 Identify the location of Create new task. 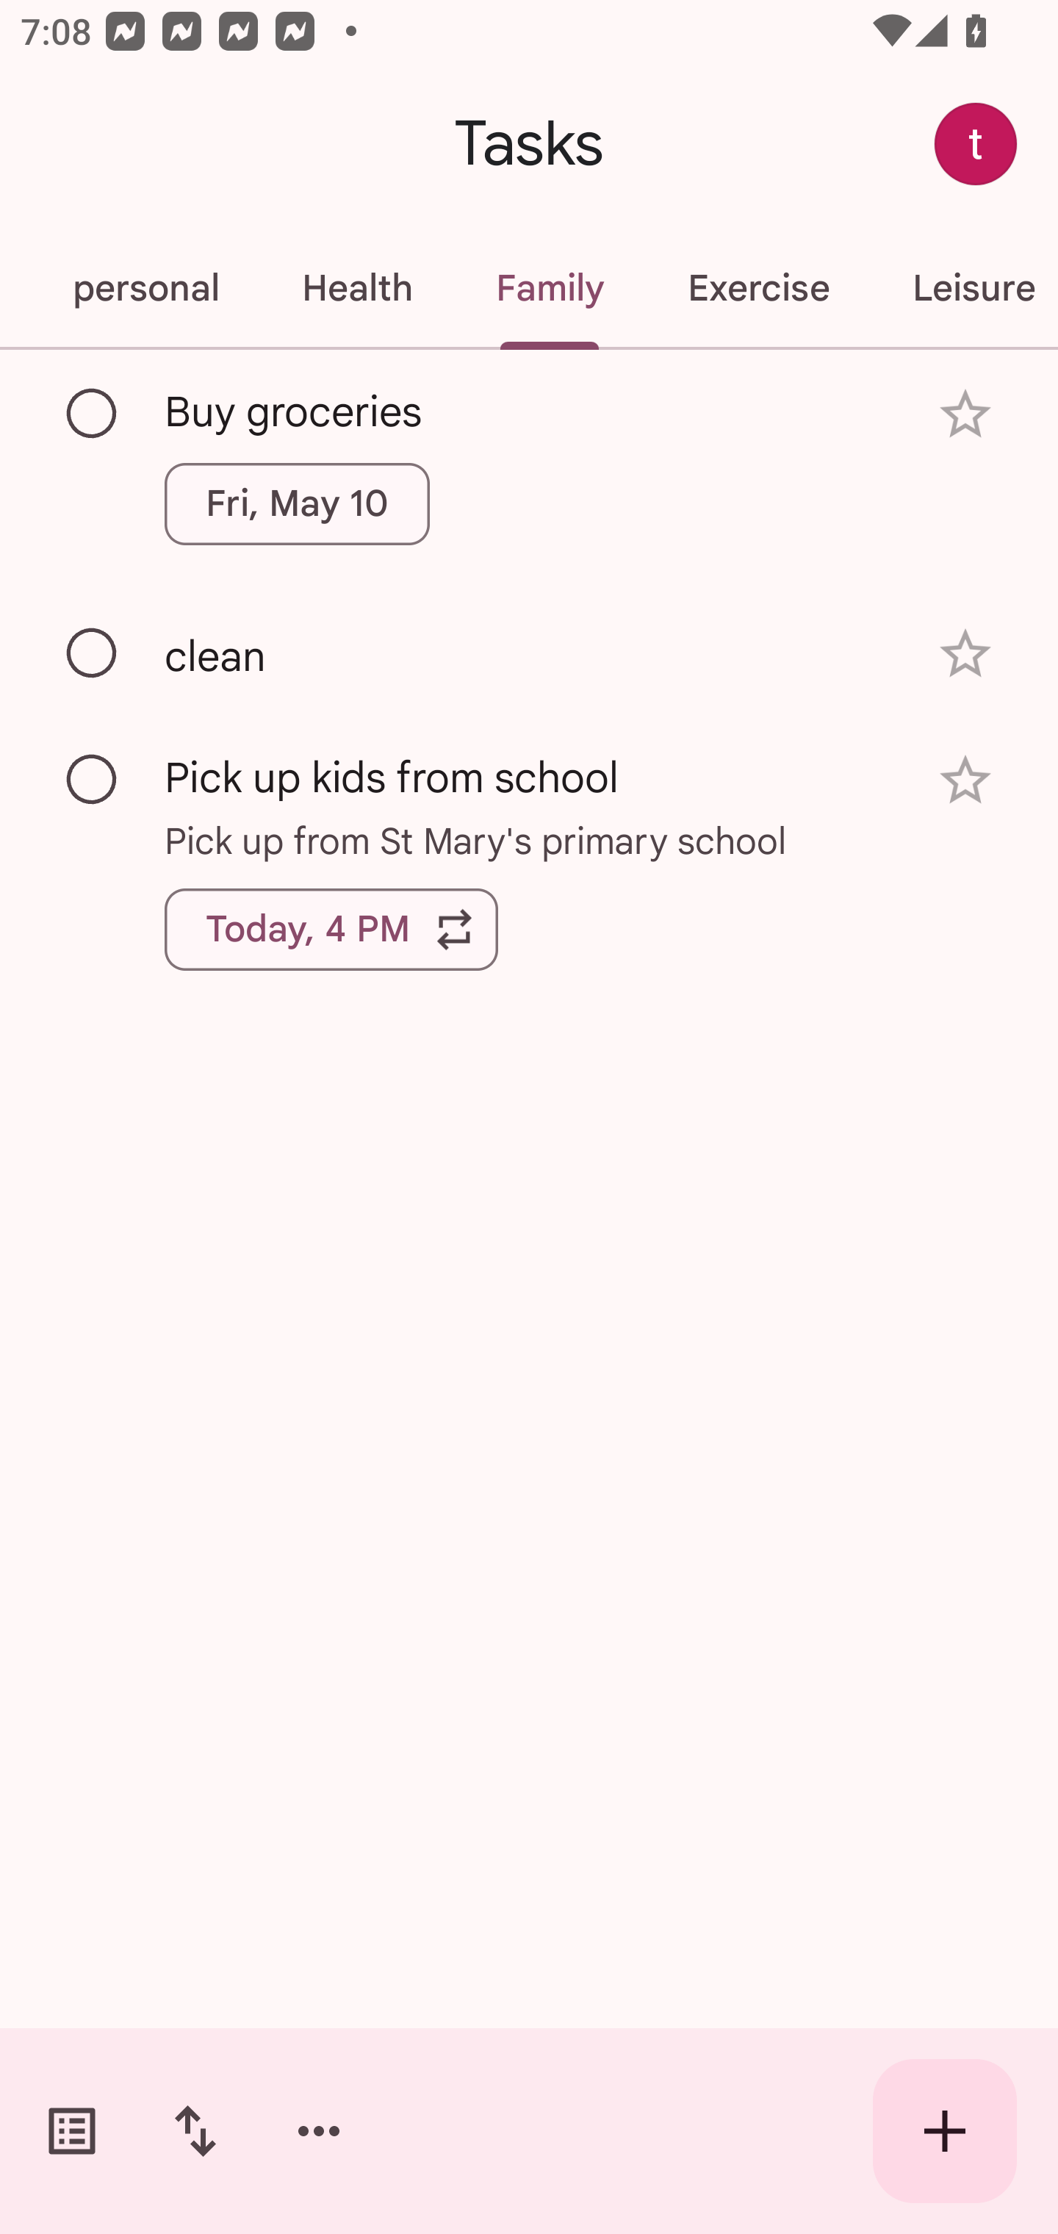
(945, 2131).